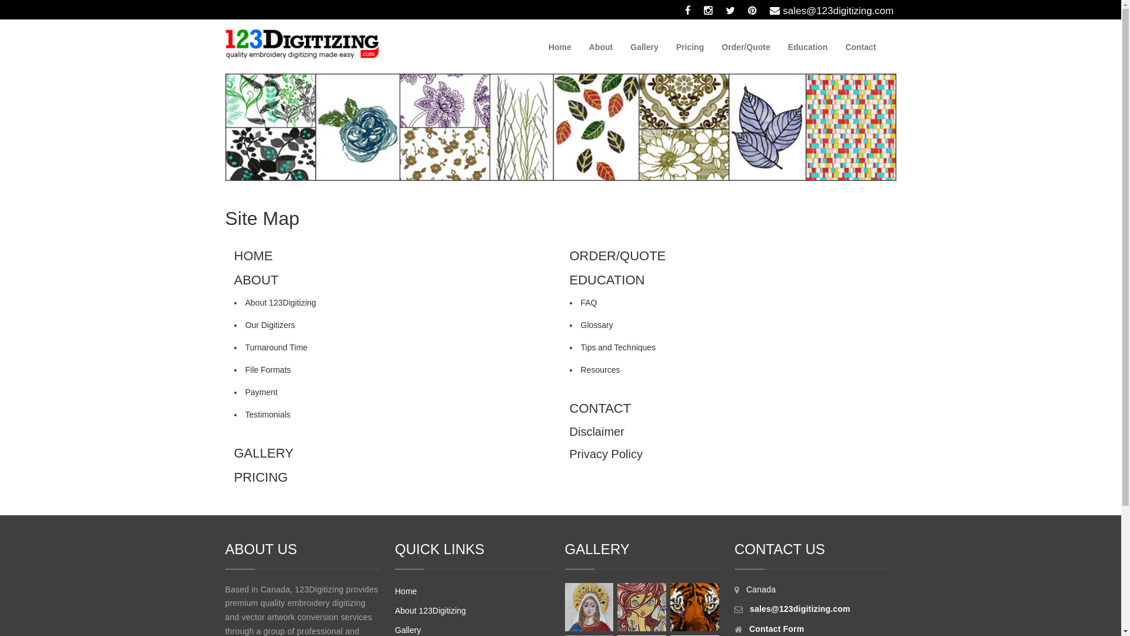 The image size is (1130, 636). I want to click on About, so click(601, 47).